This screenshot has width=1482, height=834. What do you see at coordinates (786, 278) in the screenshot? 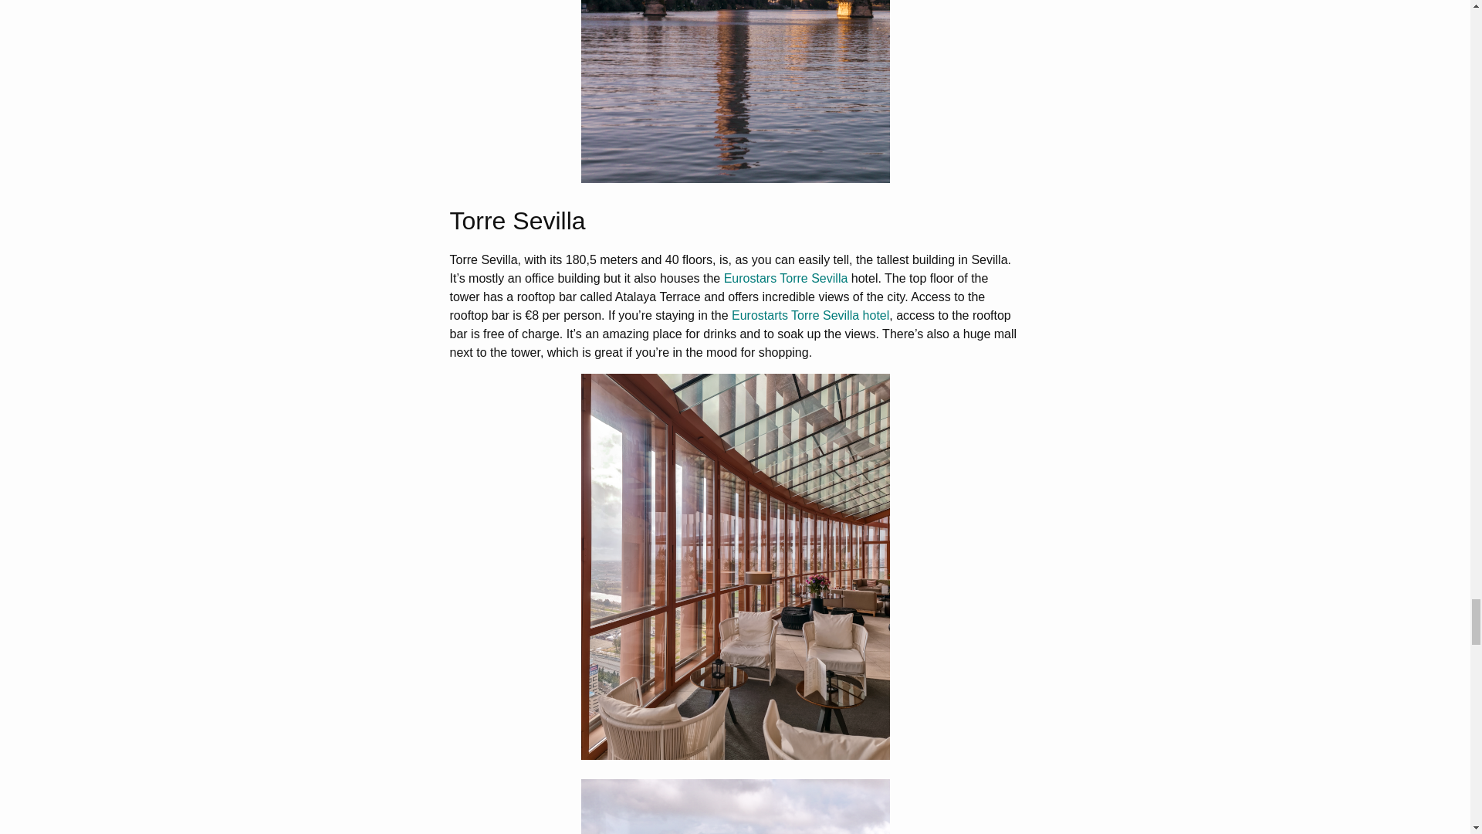
I see `Eurostars Torre Sevilla` at bounding box center [786, 278].